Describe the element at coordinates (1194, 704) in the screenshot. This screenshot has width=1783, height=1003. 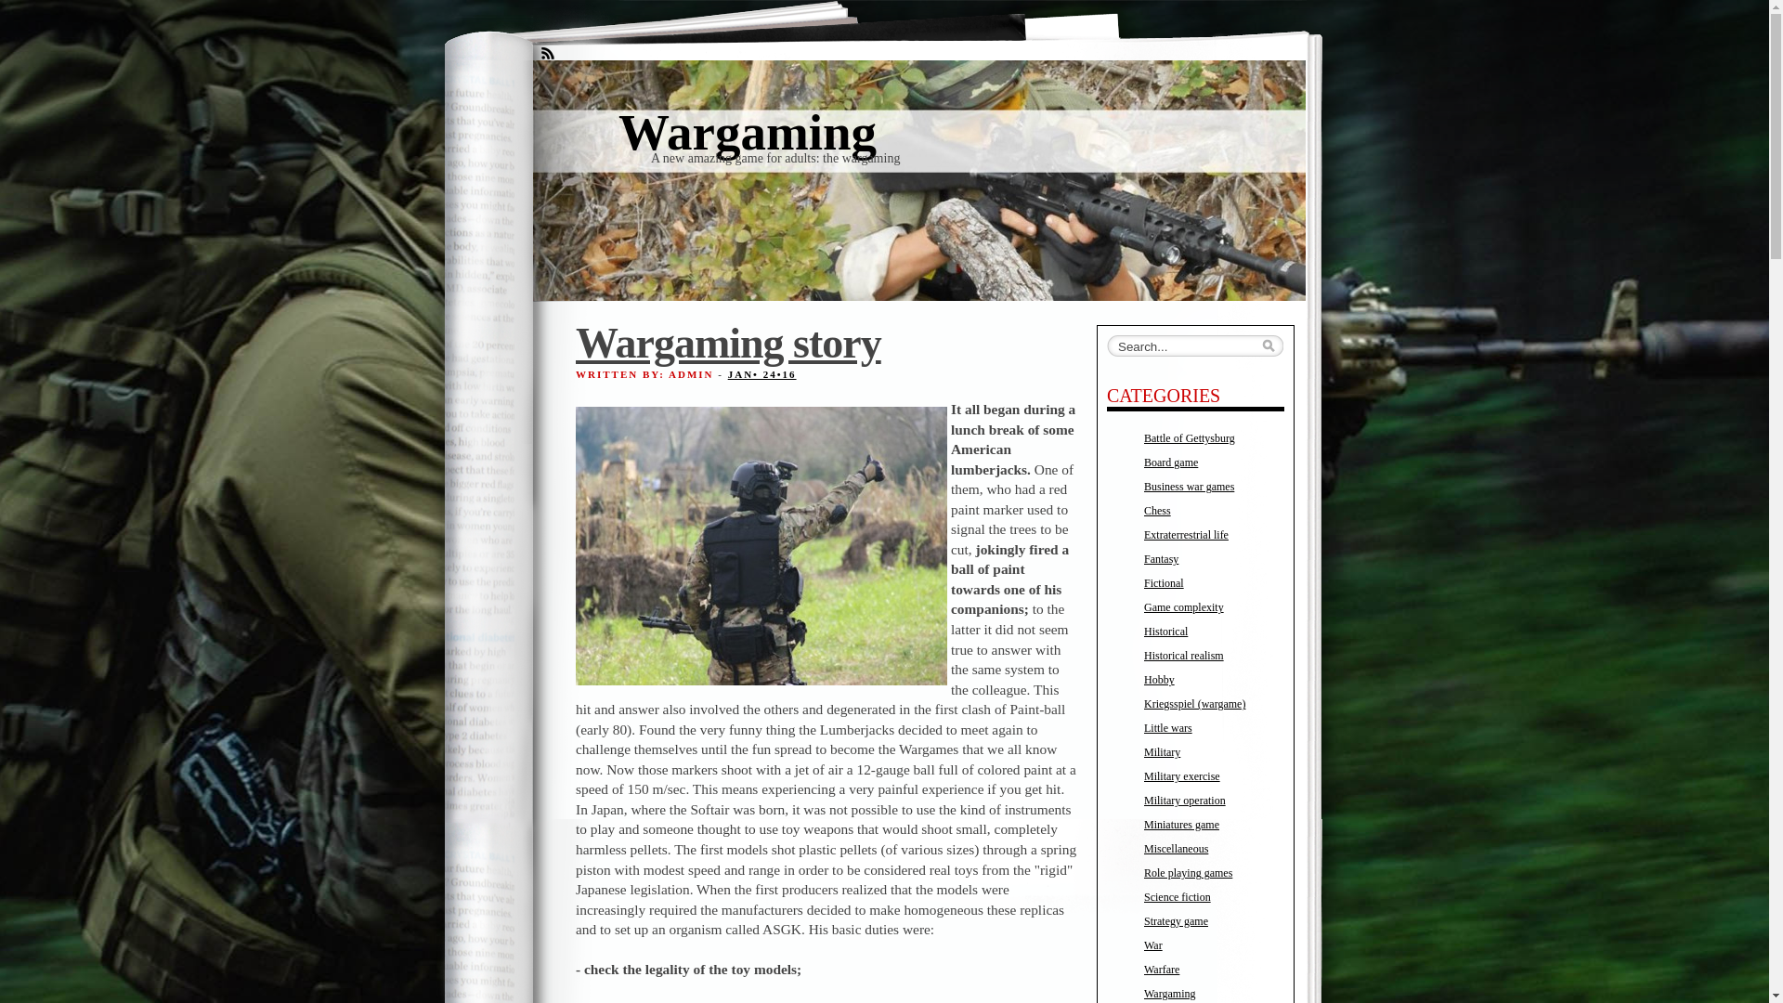
I see `Kriegsspiel (wargame)` at that location.